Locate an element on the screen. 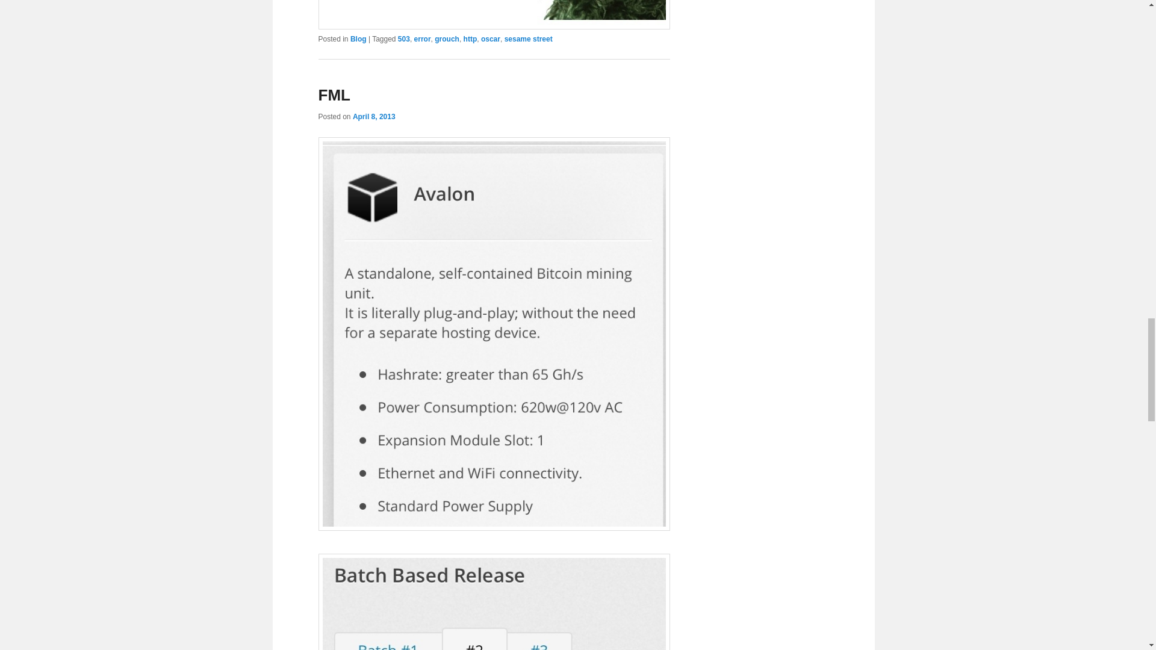 The height and width of the screenshot is (650, 1156). error is located at coordinates (423, 39).